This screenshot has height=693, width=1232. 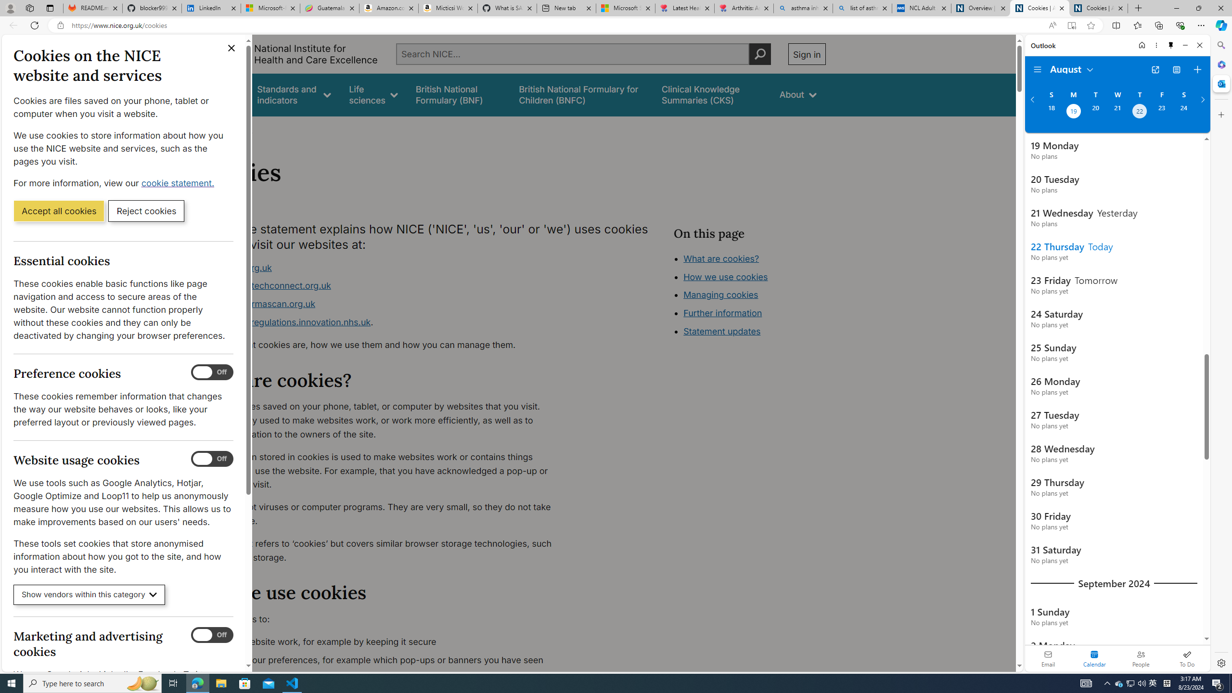 What do you see at coordinates (1220, 45) in the screenshot?
I see `Search` at bounding box center [1220, 45].